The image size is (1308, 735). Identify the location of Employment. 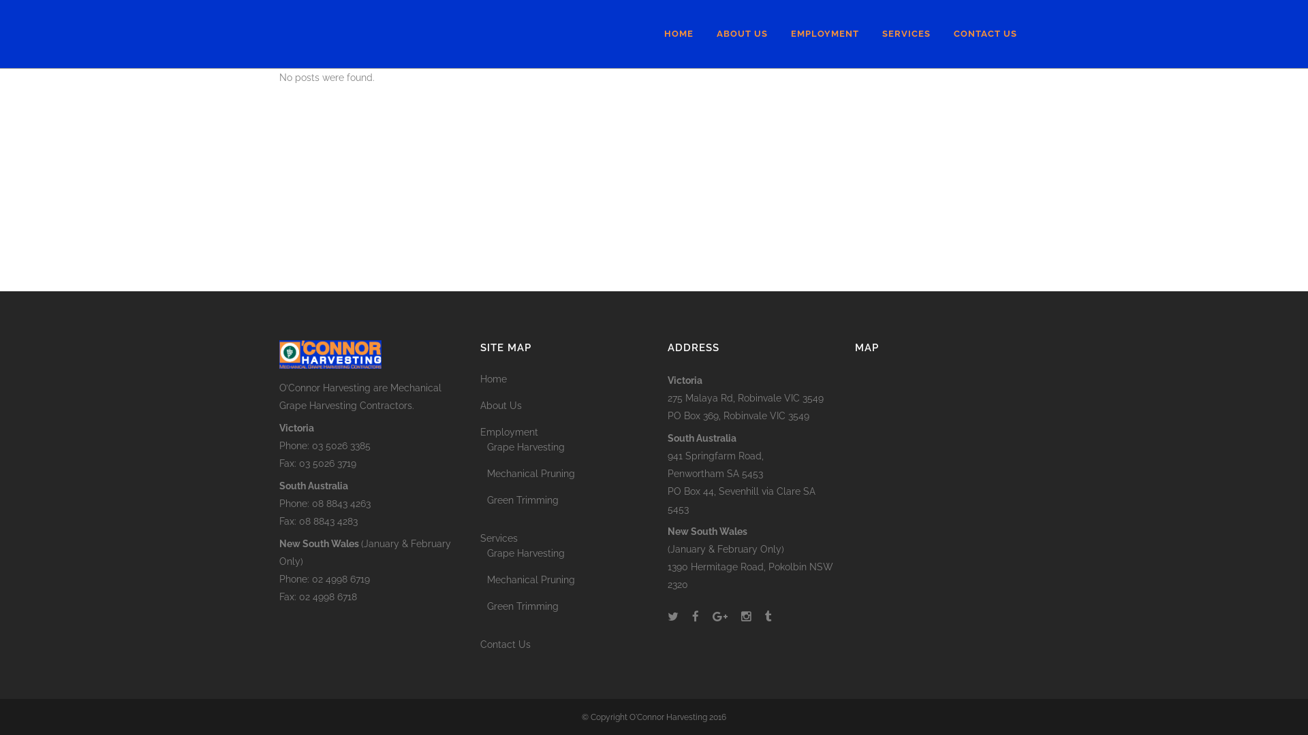
(564, 431).